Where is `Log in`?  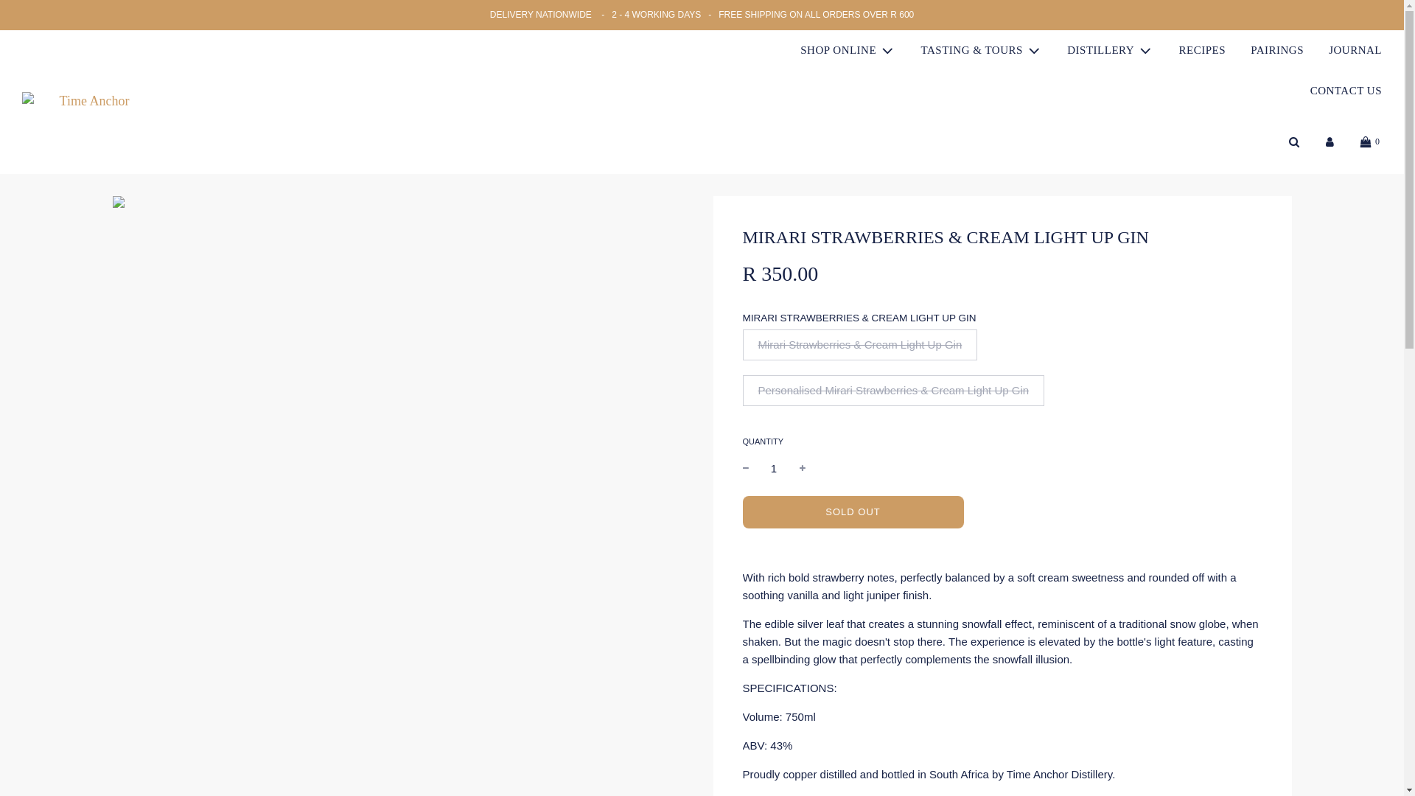 Log in is located at coordinates (1330, 142).